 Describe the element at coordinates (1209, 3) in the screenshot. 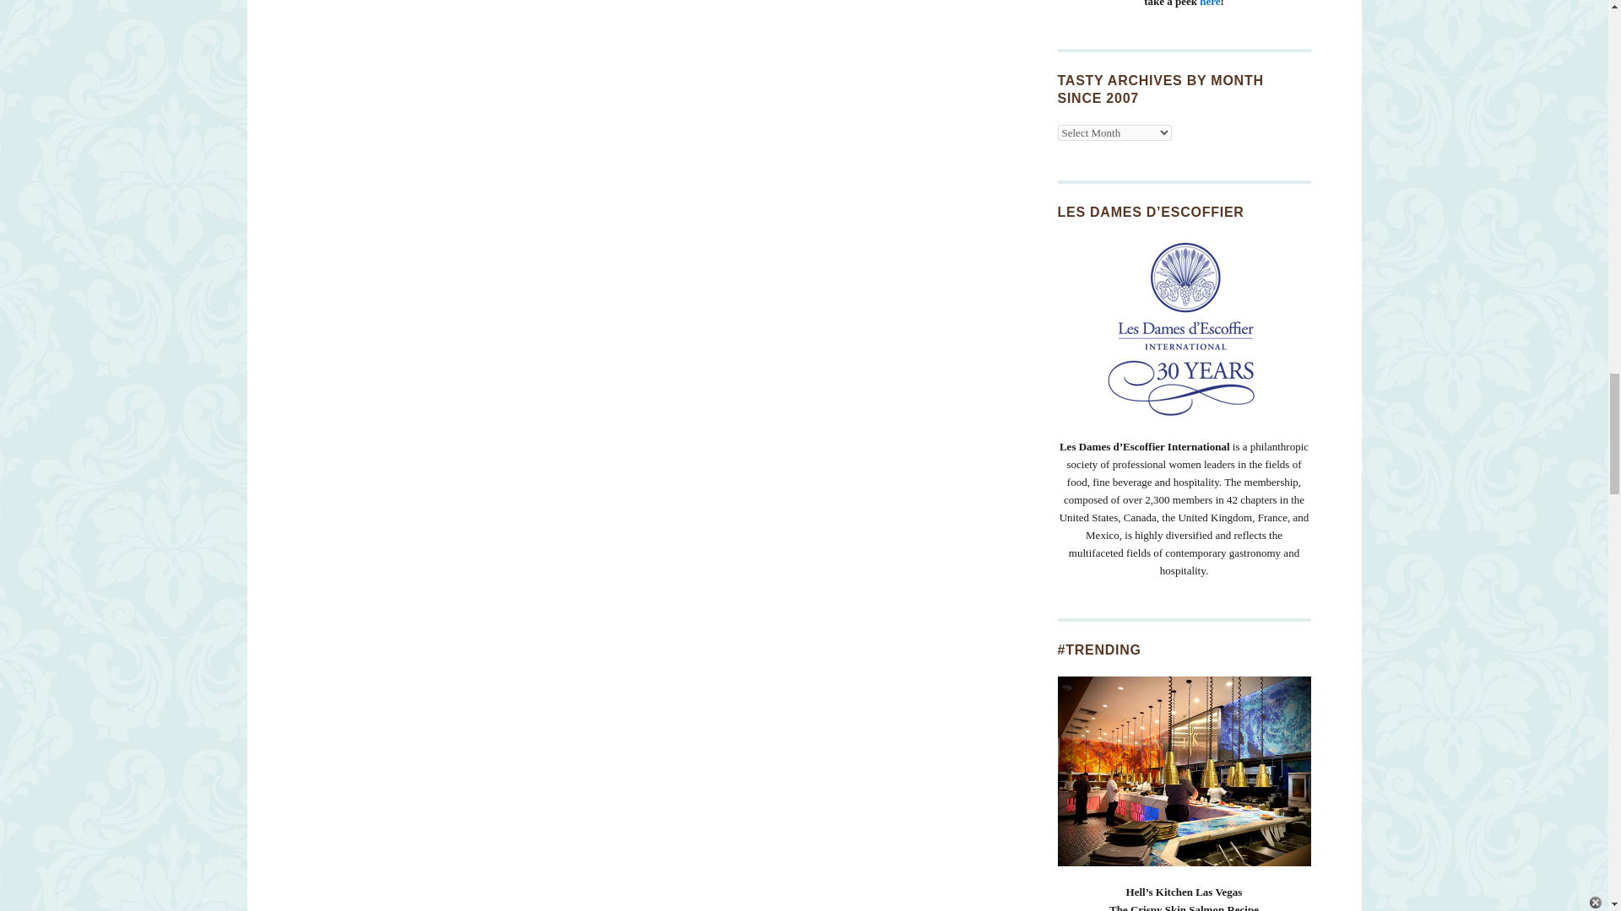

I see `here` at that location.